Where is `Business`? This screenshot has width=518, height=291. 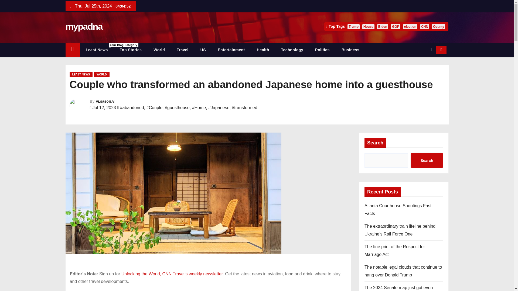
Business is located at coordinates (84, 26).